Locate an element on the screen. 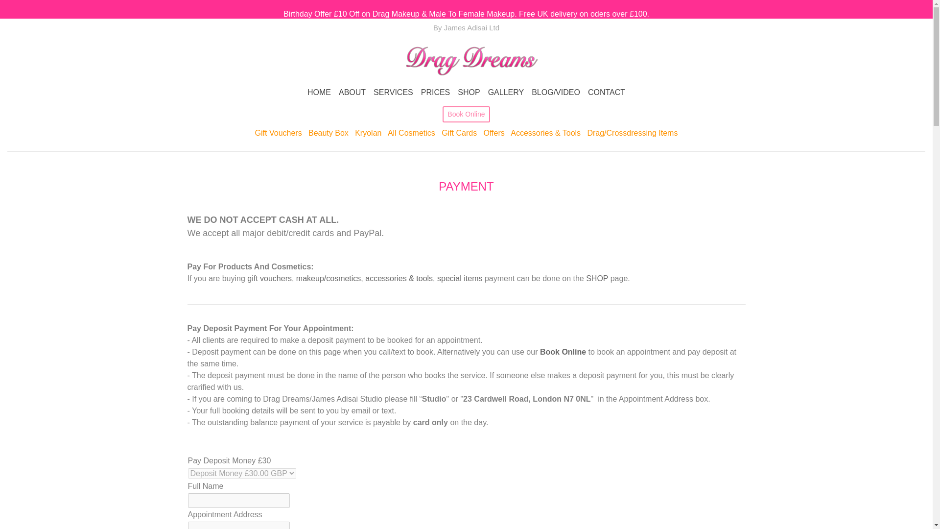 This screenshot has height=529, width=940. Gift Cards is located at coordinates (459, 133).